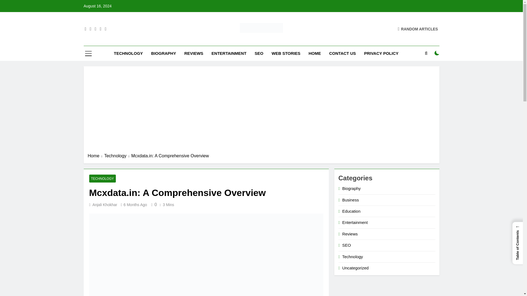 The image size is (527, 296). Describe the element at coordinates (229, 53) in the screenshot. I see `ENTERTAINMENT` at that location.